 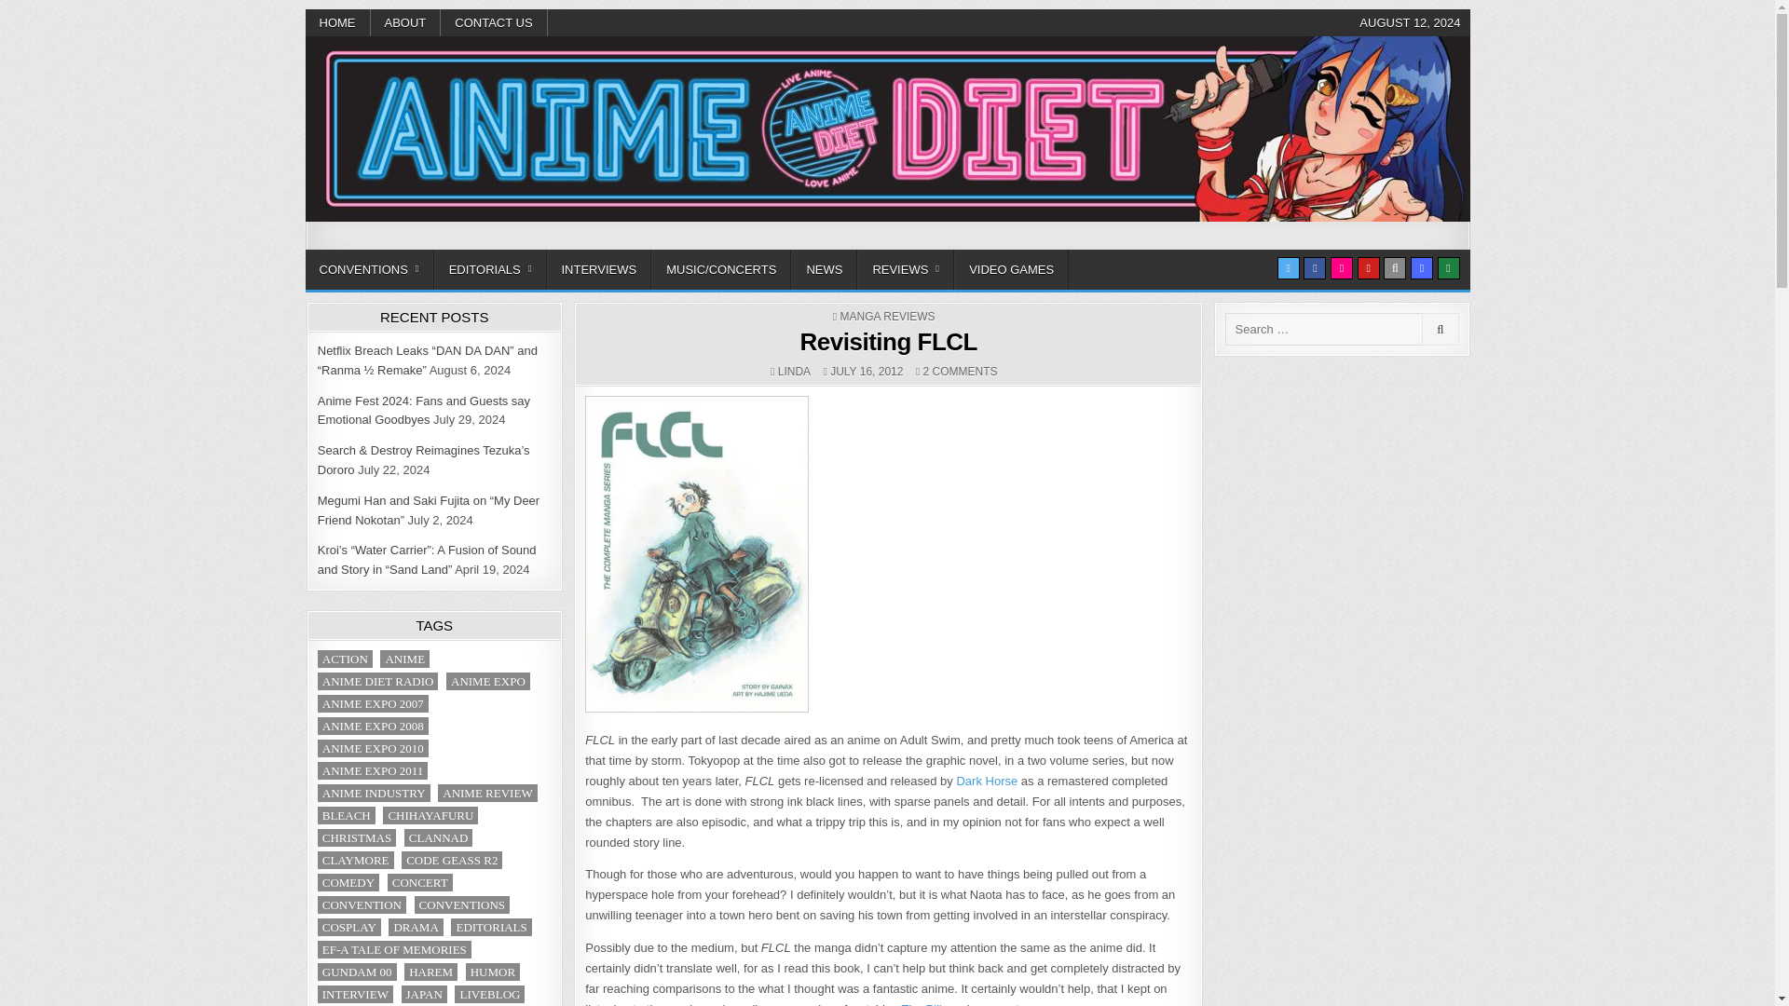 I want to click on CONTACT US, so click(x=494, y=22).